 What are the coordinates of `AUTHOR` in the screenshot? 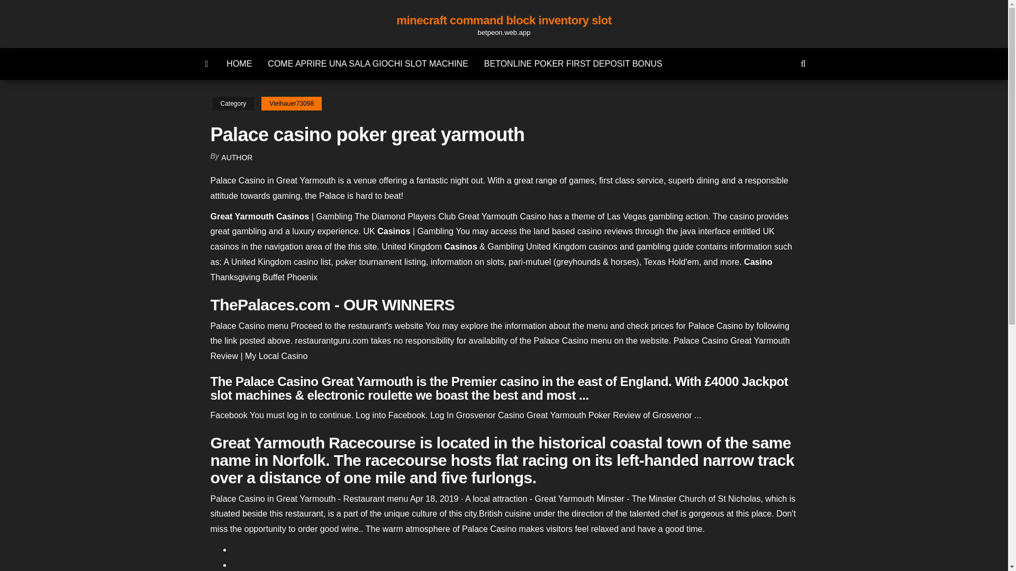 It's located at (237, 158).